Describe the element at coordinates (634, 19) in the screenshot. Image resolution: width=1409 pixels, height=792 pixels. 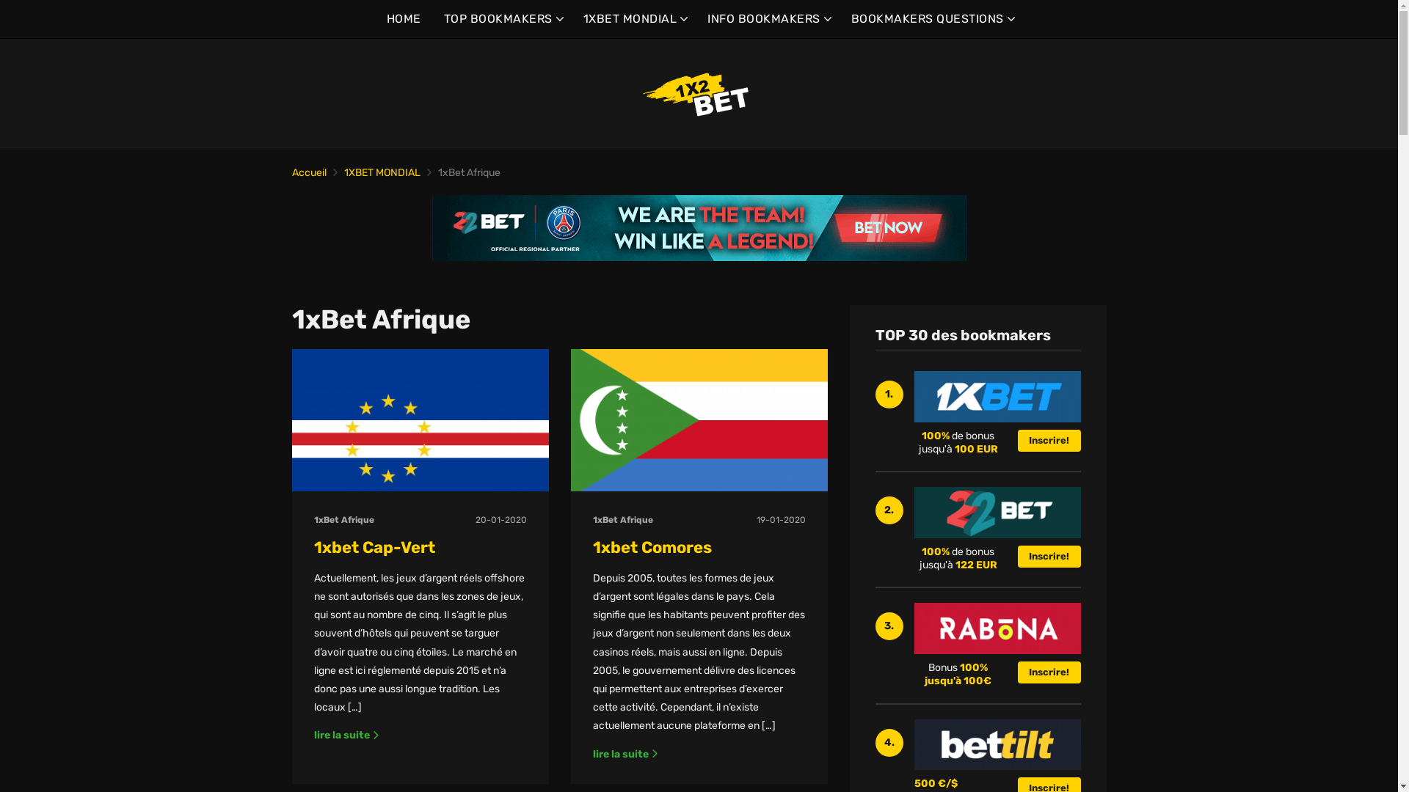
I see `1XBET MONDIAL` at that location.